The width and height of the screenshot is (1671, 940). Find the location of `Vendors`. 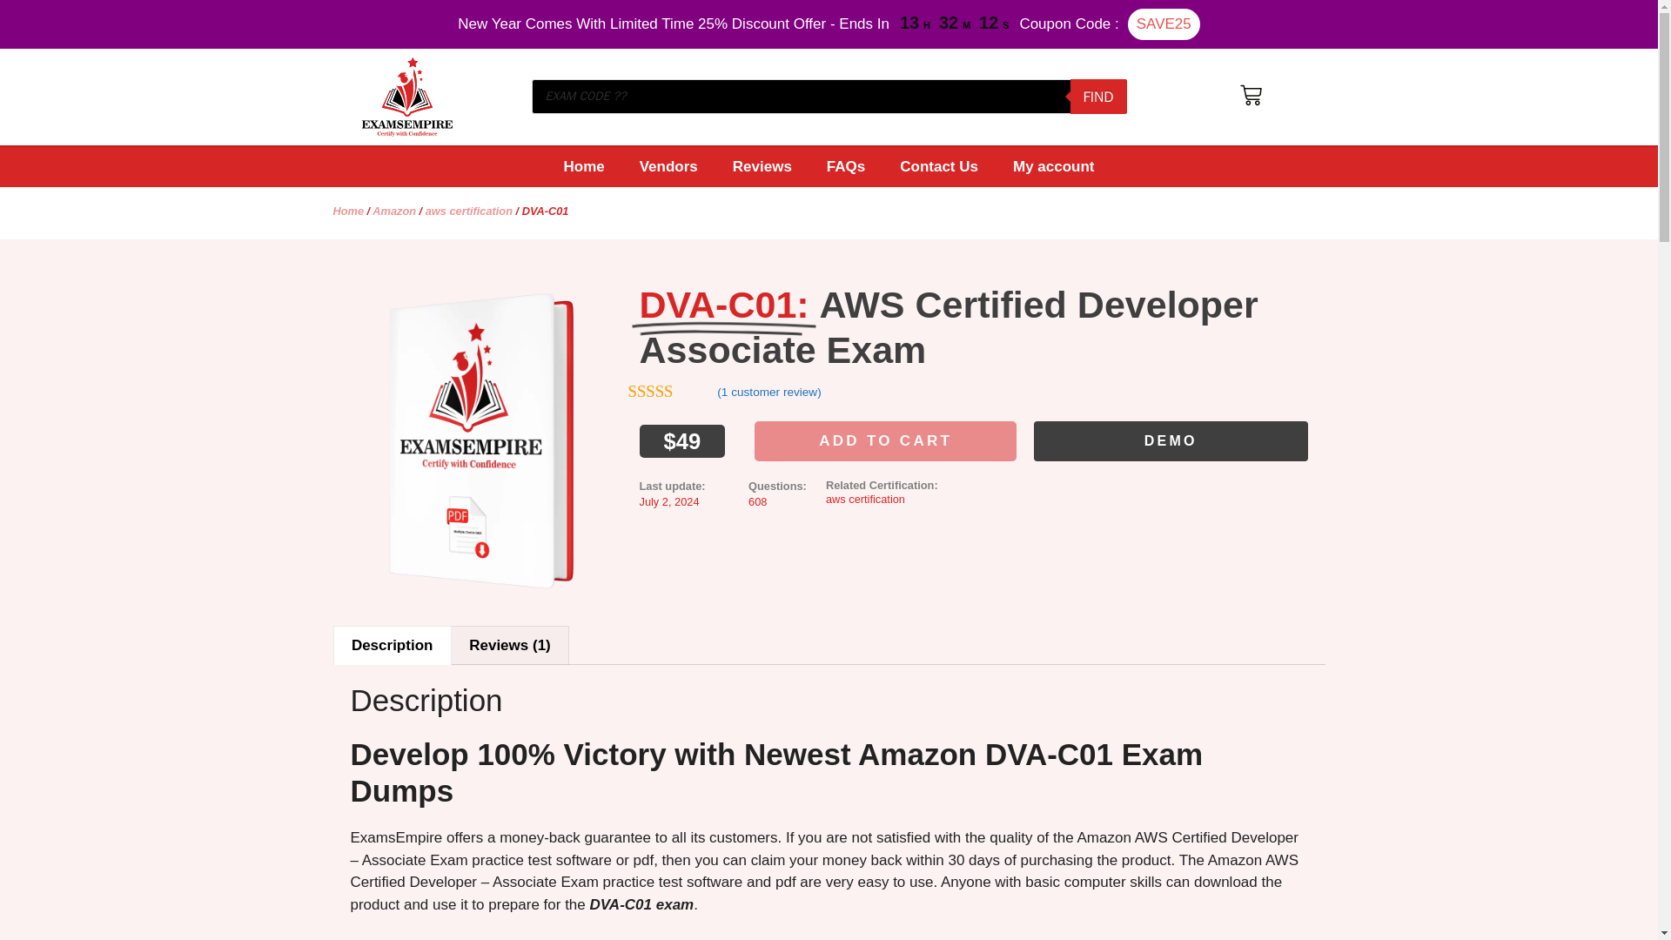

Vendors is located at coordinates (668, 166).